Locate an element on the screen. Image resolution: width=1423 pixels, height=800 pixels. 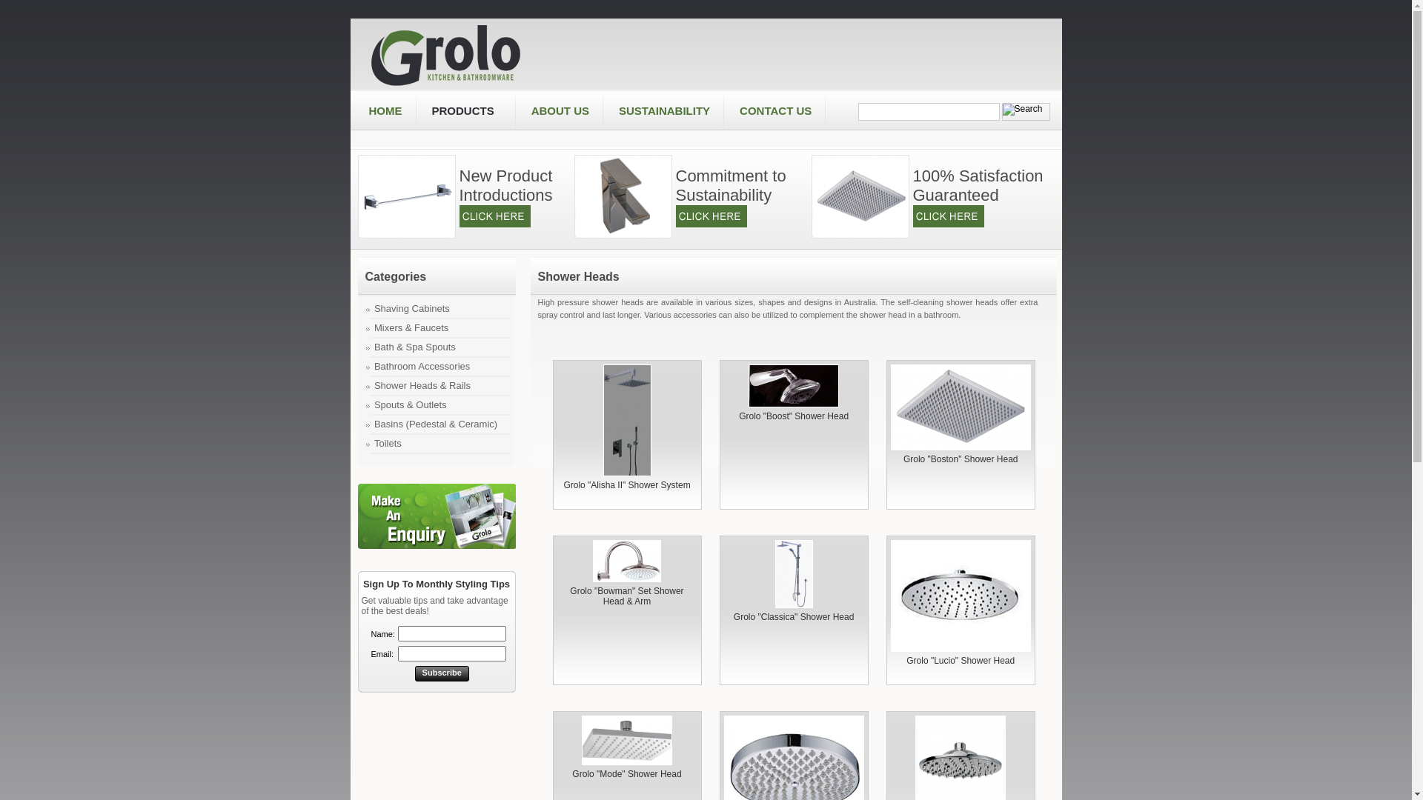
Grolo "Boost" Shower Head is located at coordinates (794, 416).